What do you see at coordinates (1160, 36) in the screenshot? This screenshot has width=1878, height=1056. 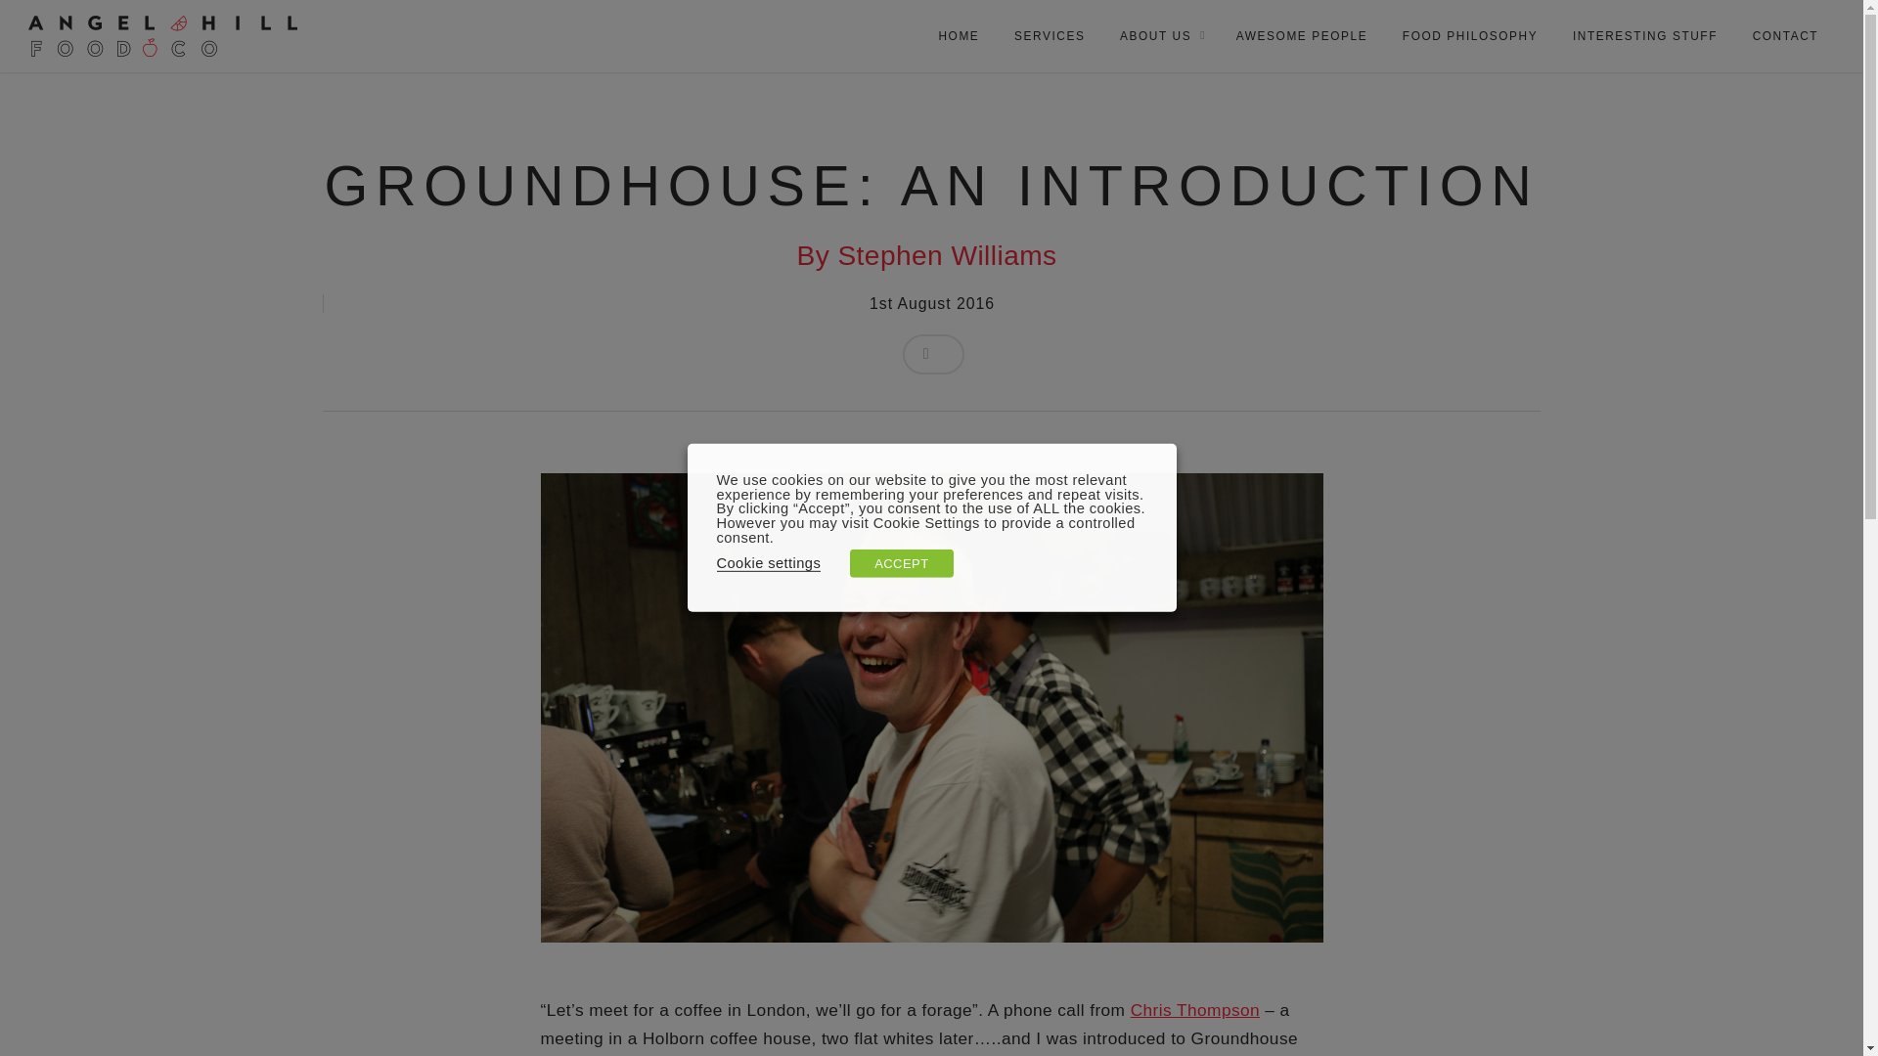 I see `ABOUT US` at bounding box center [1160, 36].